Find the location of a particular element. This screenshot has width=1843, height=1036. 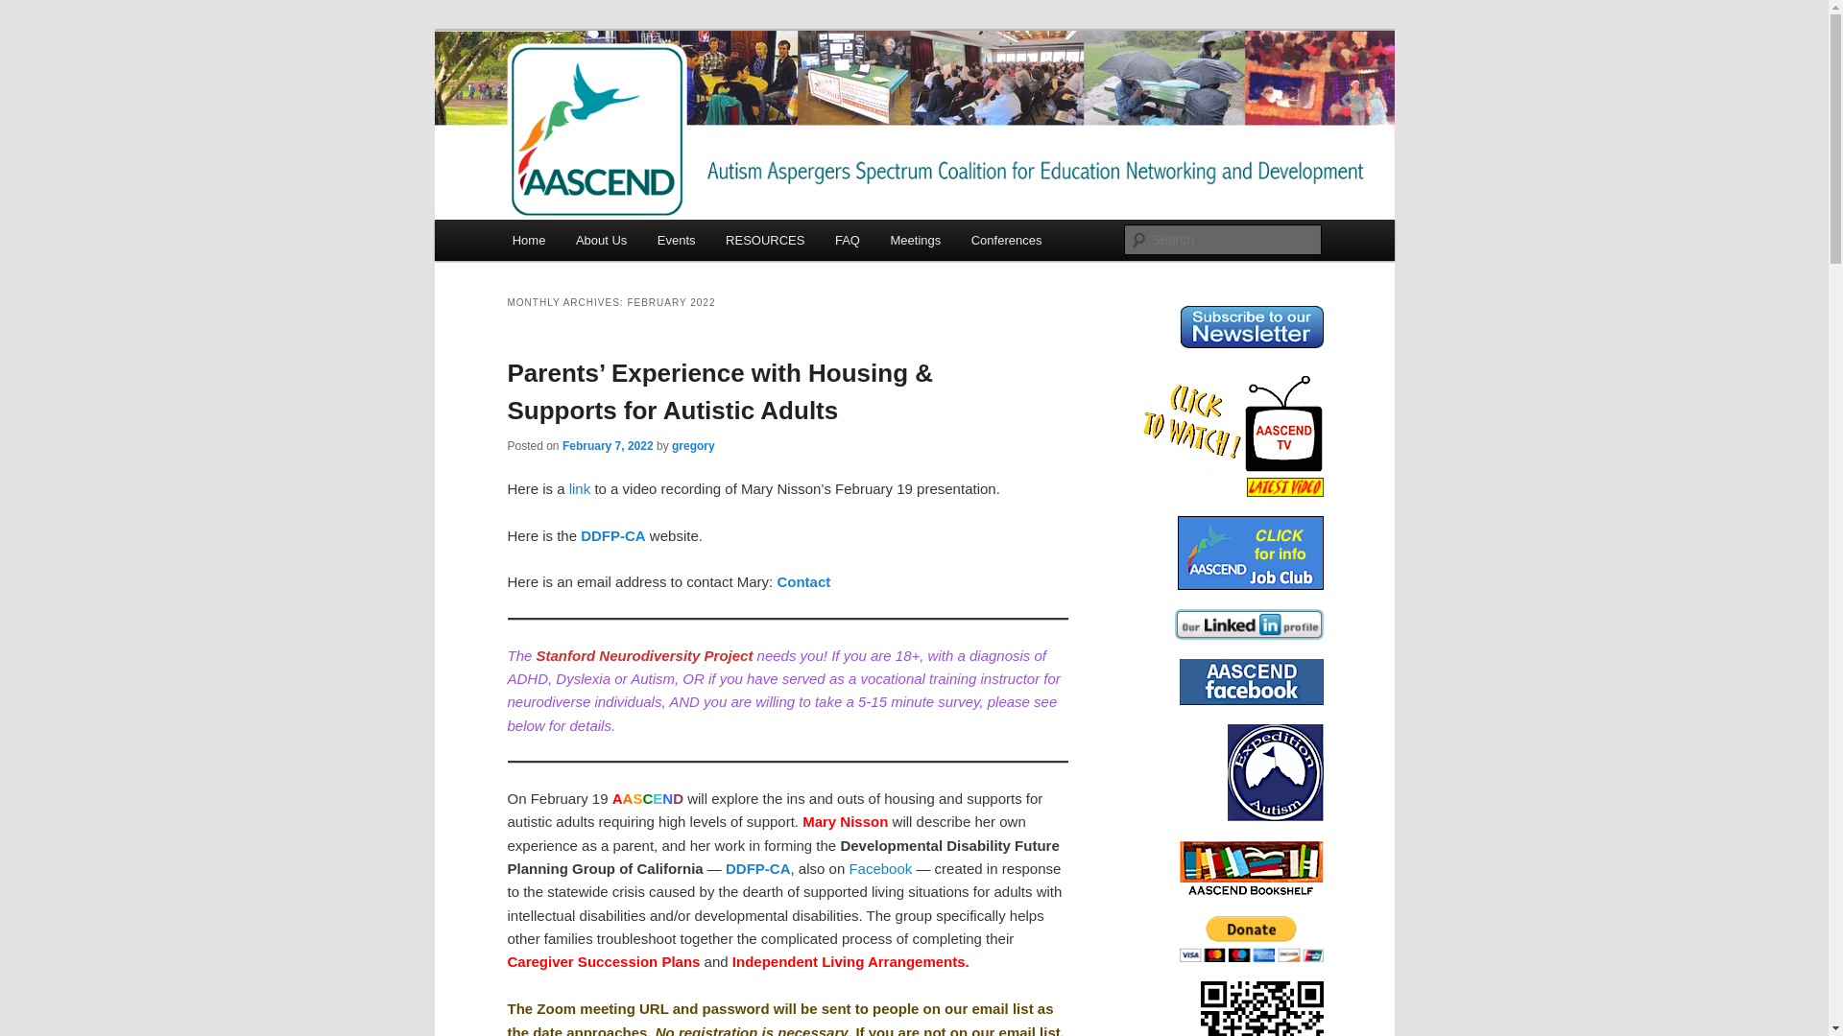

About Us is located at coordinates (601, 240).